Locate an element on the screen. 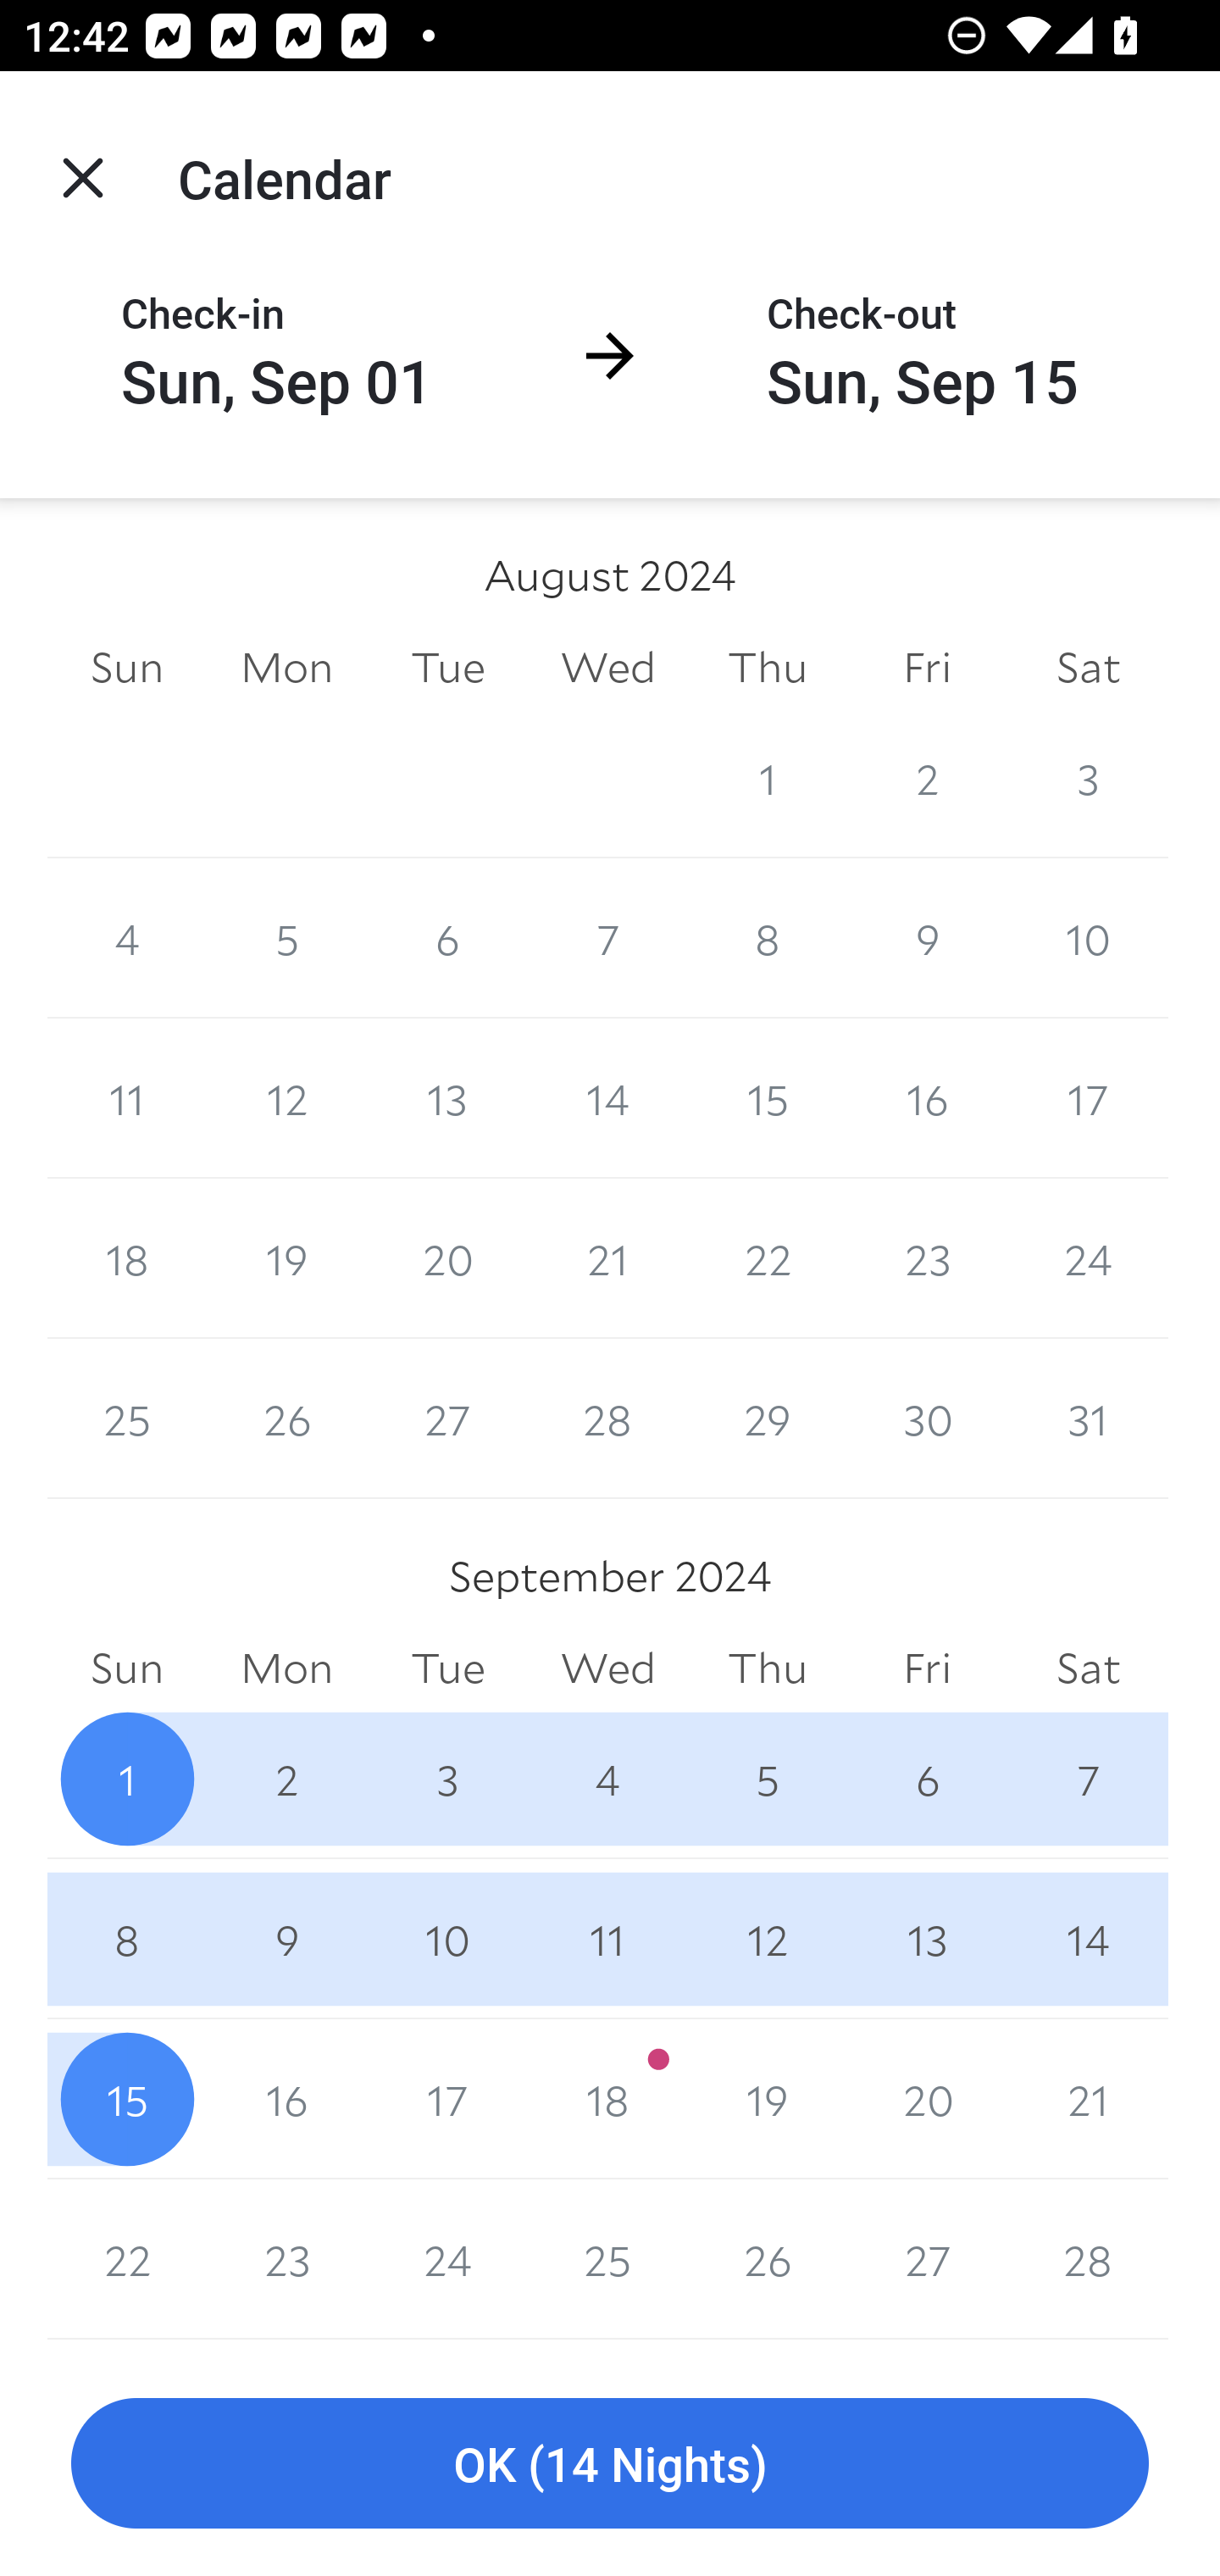 This screenshot has height=2576, width=1220. 22 22 August 2024 is located at coordinates (768, 1259).